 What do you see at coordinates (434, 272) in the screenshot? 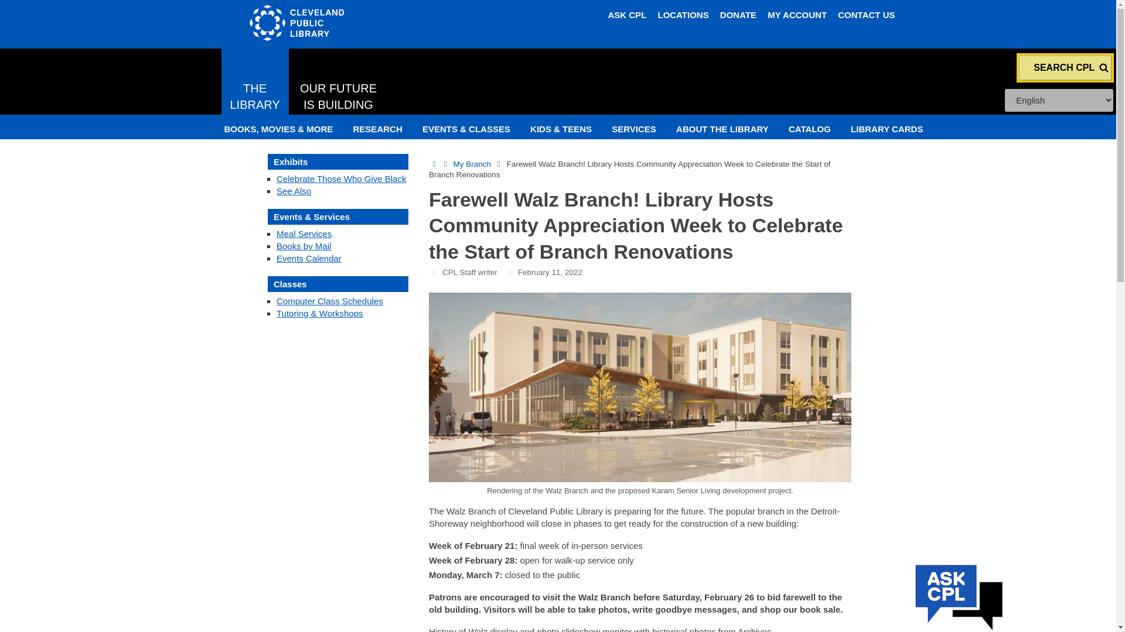
I see `Author ` at bounding box center [434, 272].